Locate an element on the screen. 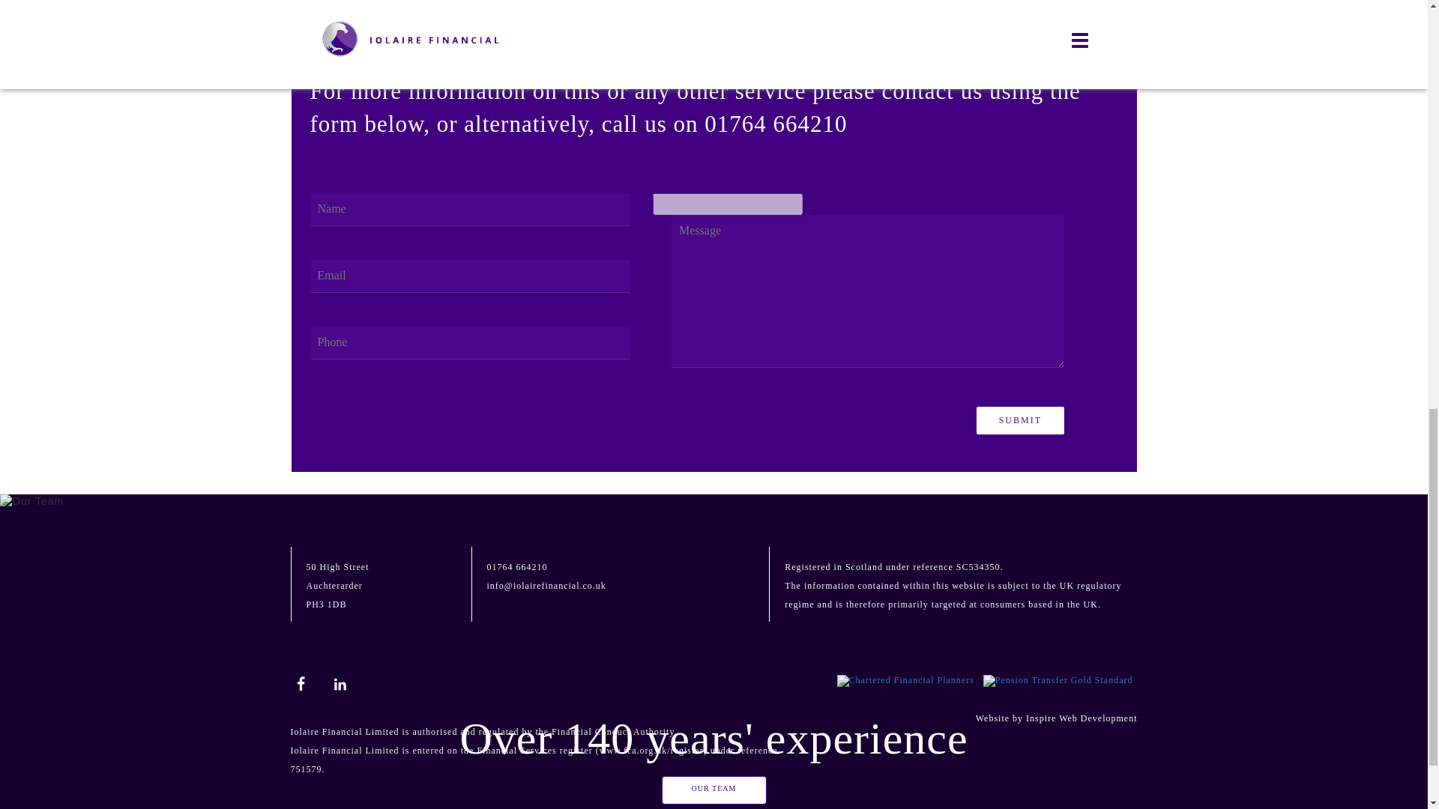  Linkedin is located at coordinates (340, 682).